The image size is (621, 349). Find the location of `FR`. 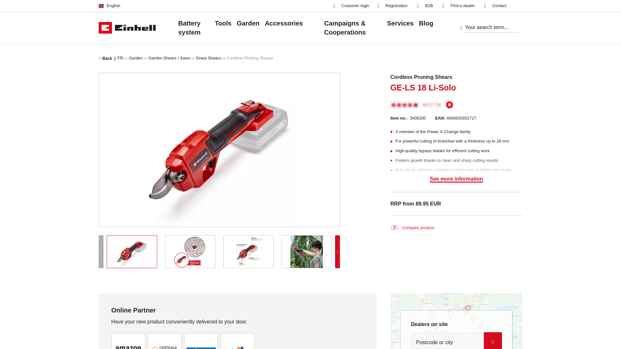

FR is located at coordinates (120, 58).